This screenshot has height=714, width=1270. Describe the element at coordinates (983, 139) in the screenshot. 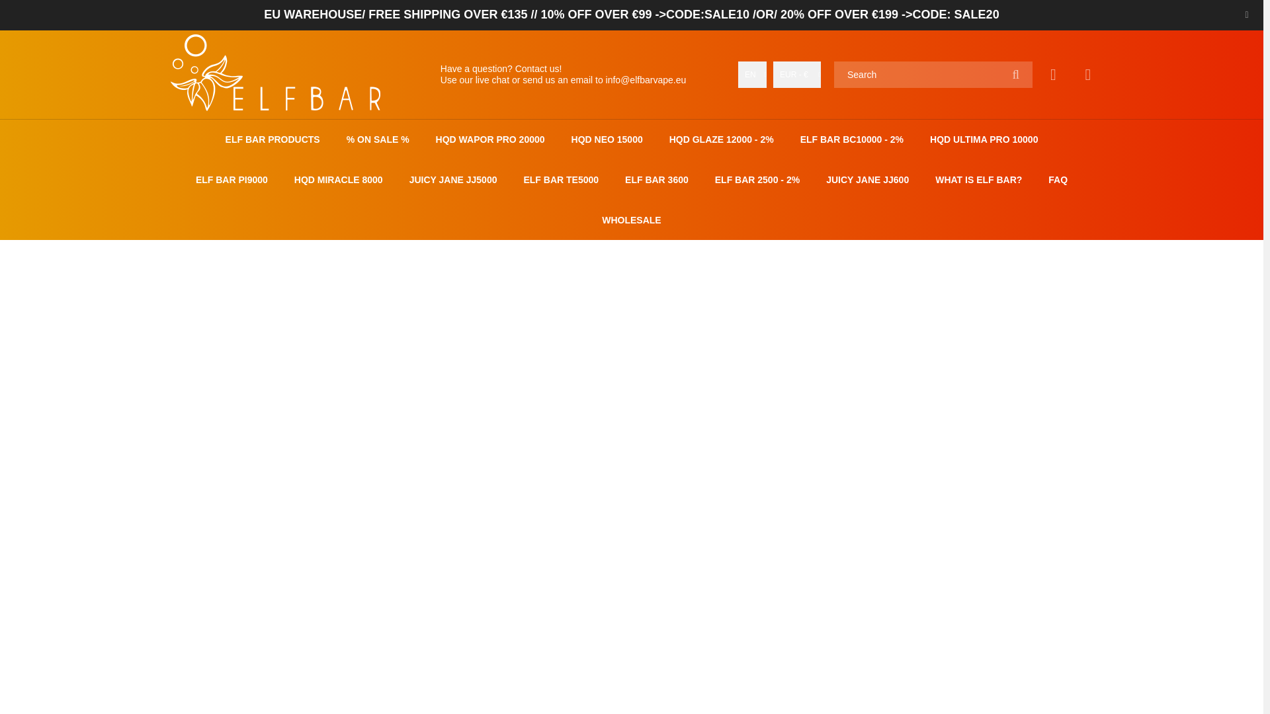

I see `HQD ULTIMA PRO 10000` at that location.